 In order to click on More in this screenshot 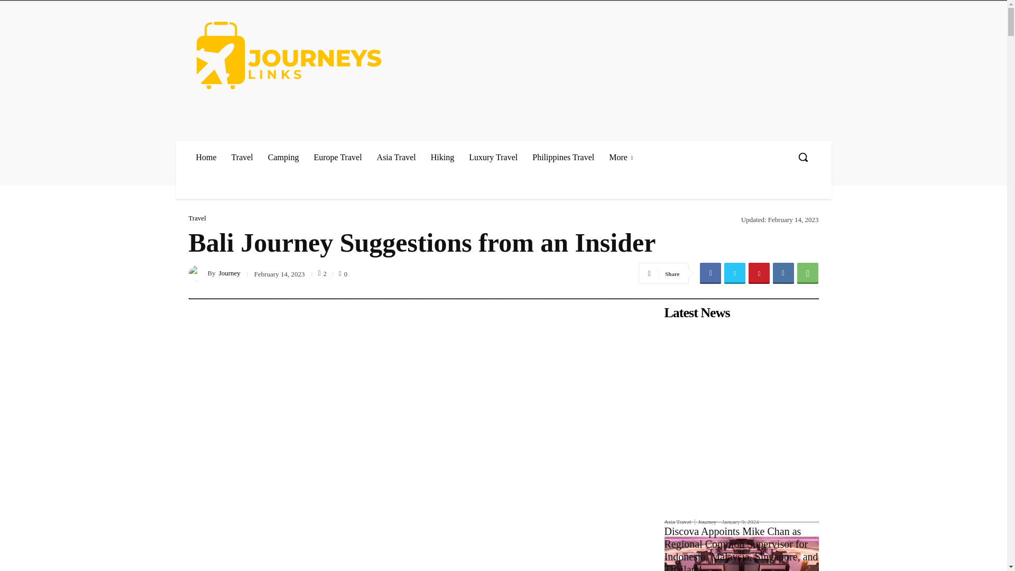, I will do `click(621, 157)`.